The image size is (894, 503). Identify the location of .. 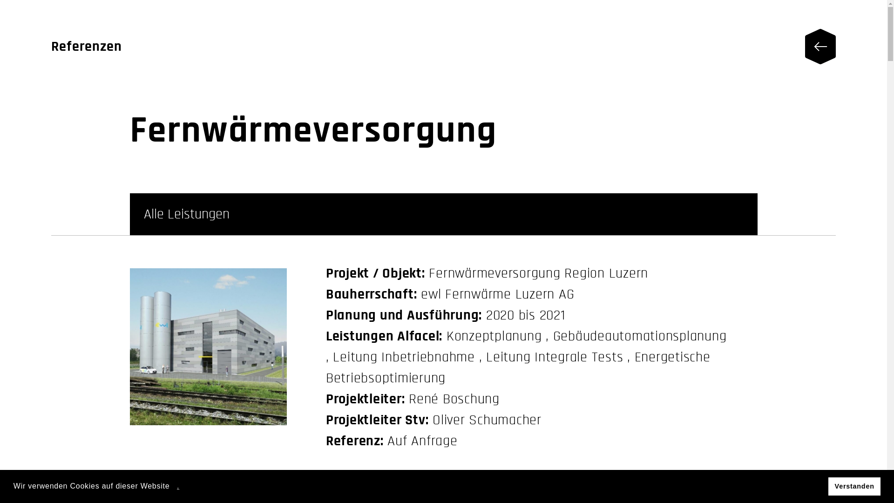
(178, 486).